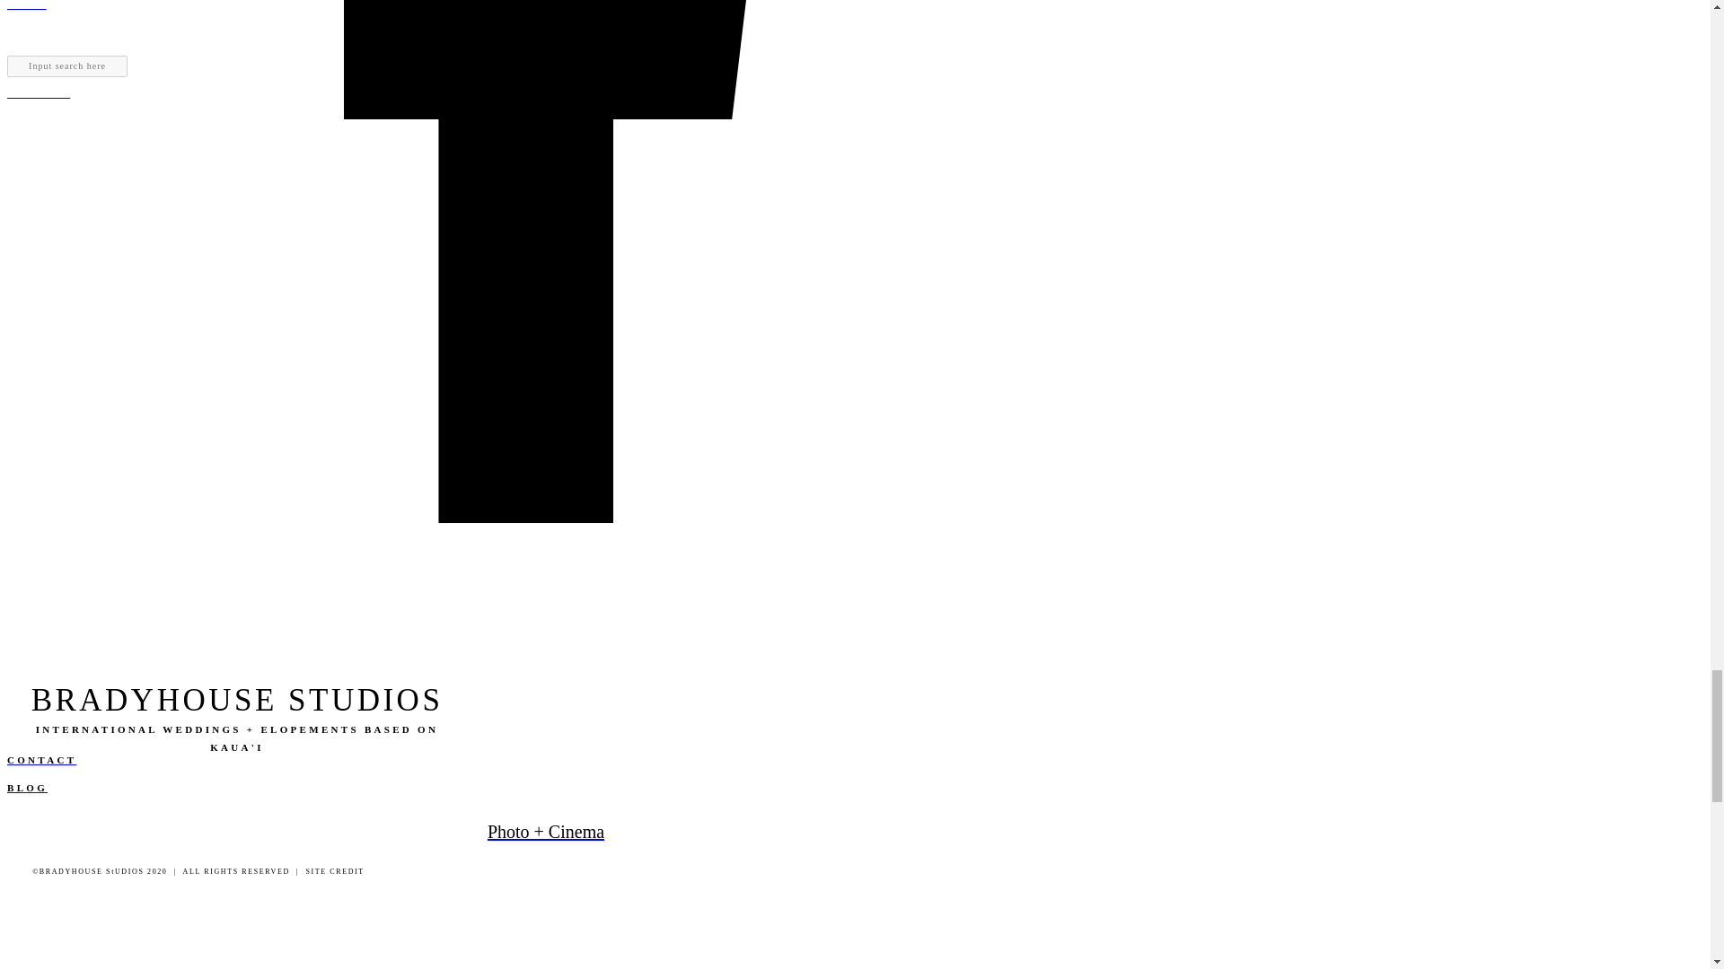 This screenshot has width=1724, height=969. Describe the element at coordinates (545, 39) in the screenshot. I see `THE BLOG` at that location.